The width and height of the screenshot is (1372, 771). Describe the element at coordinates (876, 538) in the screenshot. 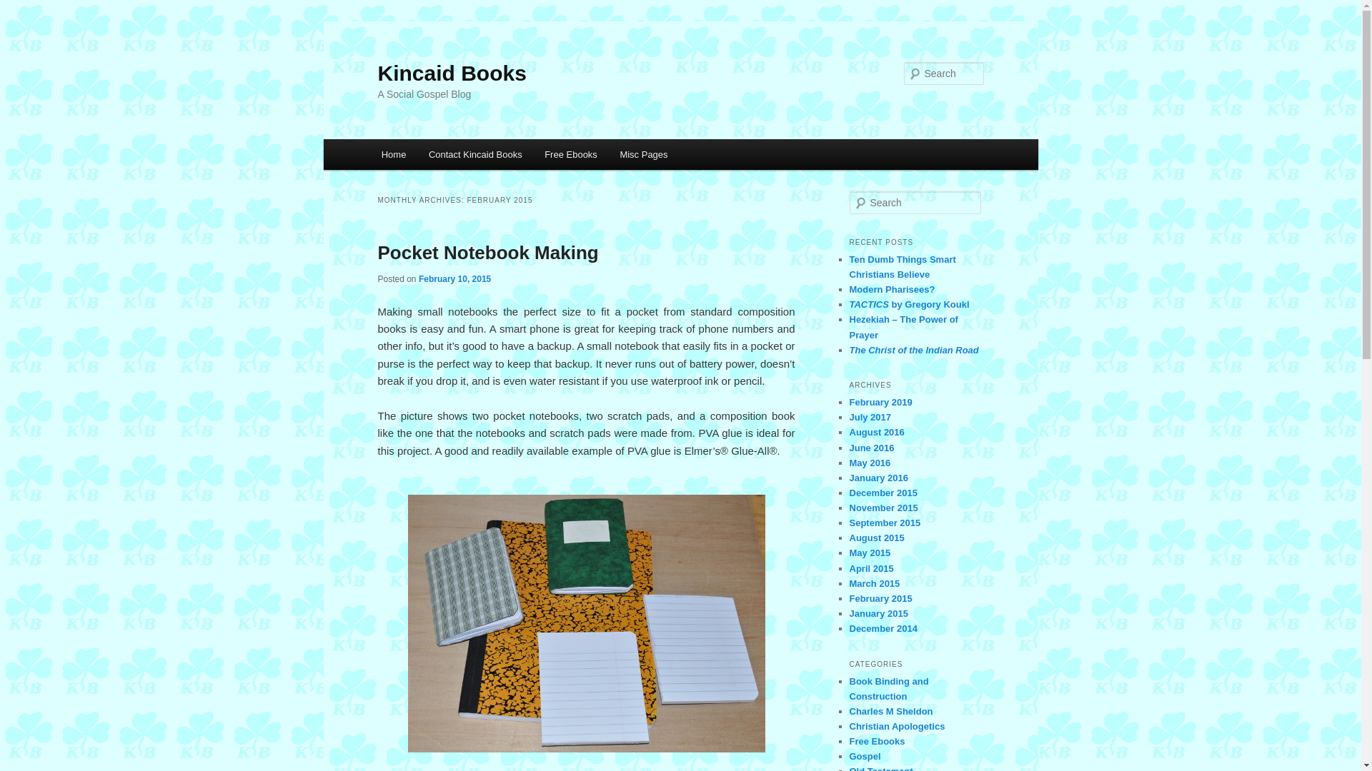

I see `August 2015` at that location.